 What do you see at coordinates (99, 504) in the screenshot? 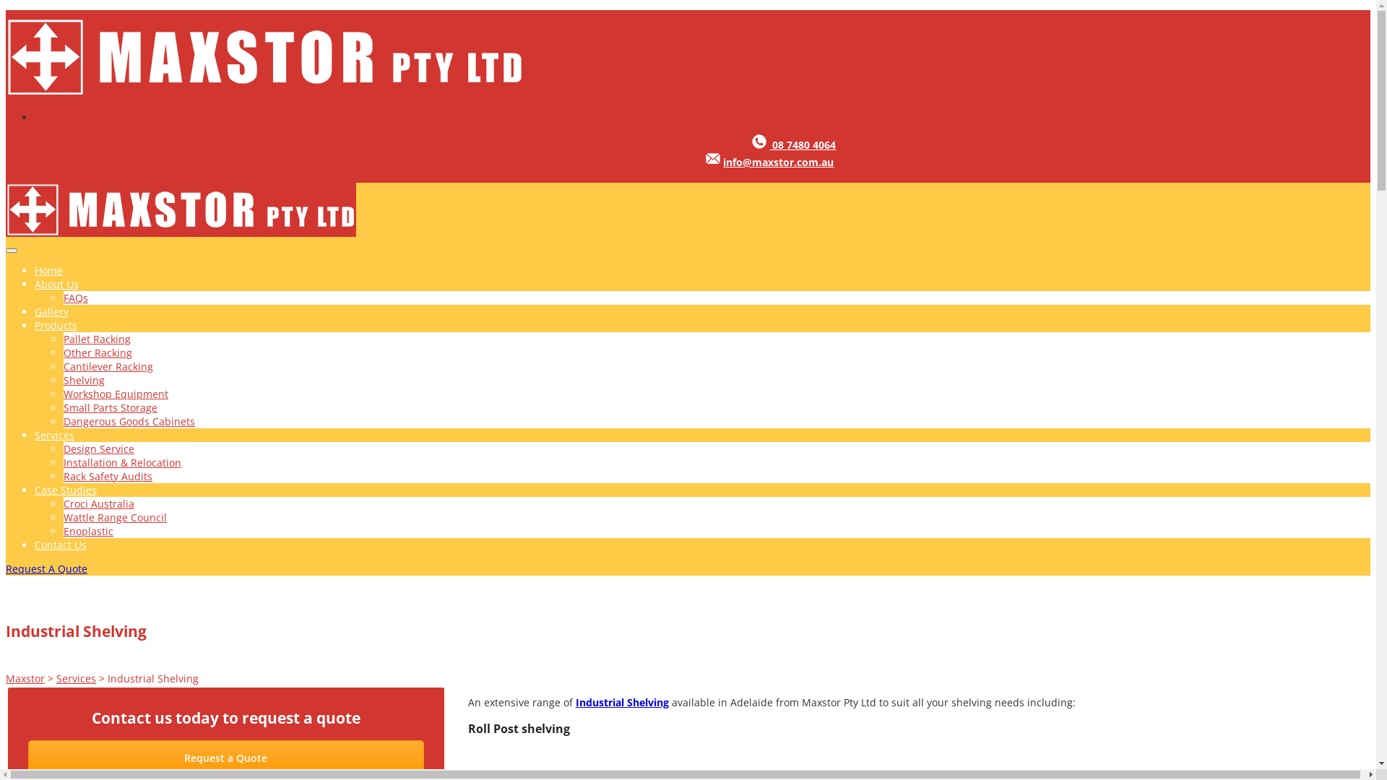
I see `Croci Australia` at bounding box center [99, 504].